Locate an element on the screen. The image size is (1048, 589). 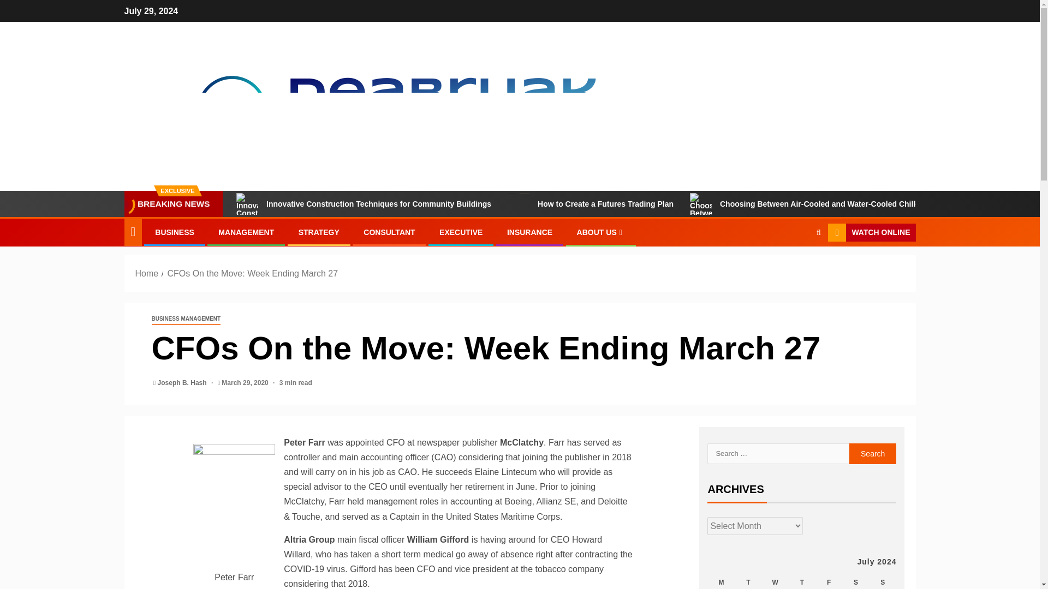
Search is located at coordinates (797, 266).